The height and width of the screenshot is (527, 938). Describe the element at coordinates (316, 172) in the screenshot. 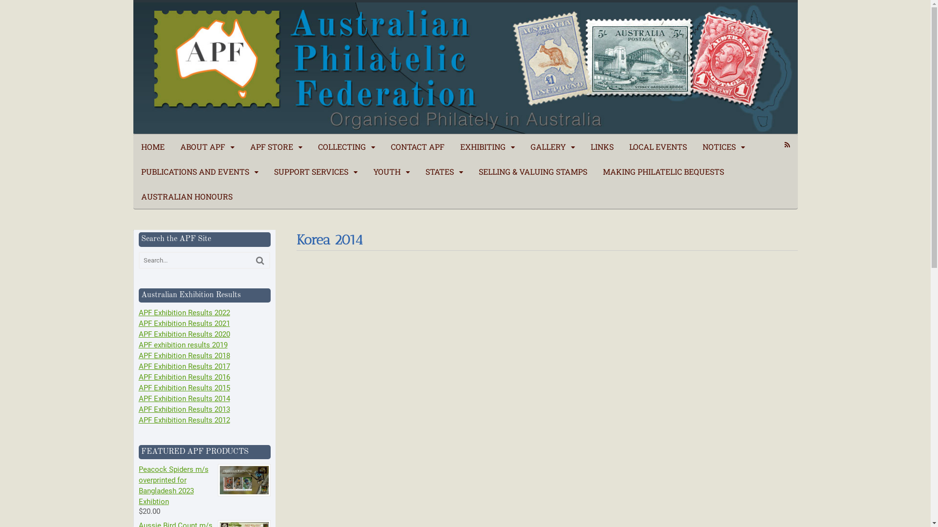

I see `SUPPORT SERVICES` at that location.